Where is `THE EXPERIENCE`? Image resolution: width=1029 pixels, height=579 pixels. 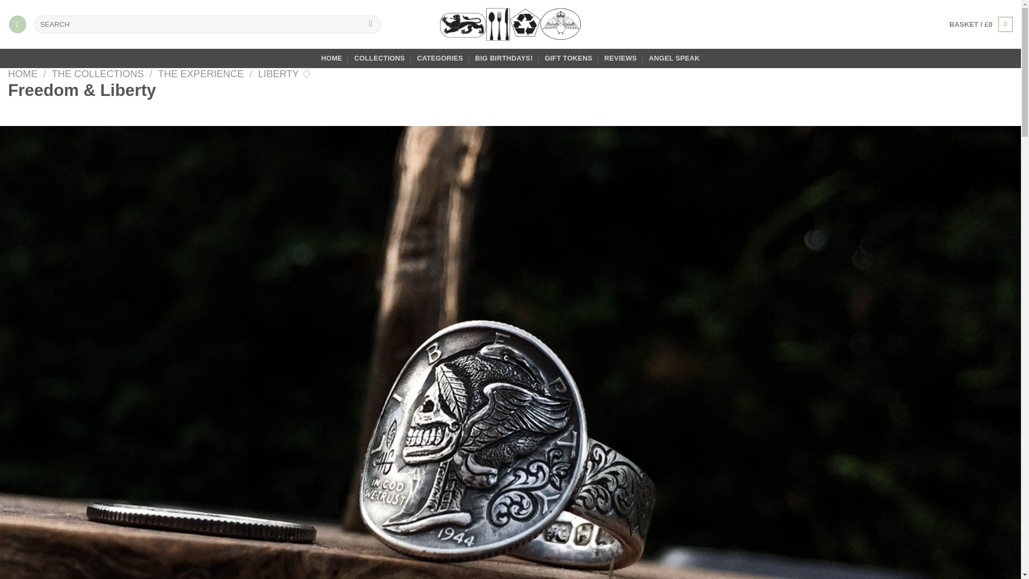
THE EXPERIENCE is located at coordinates (201, 73).